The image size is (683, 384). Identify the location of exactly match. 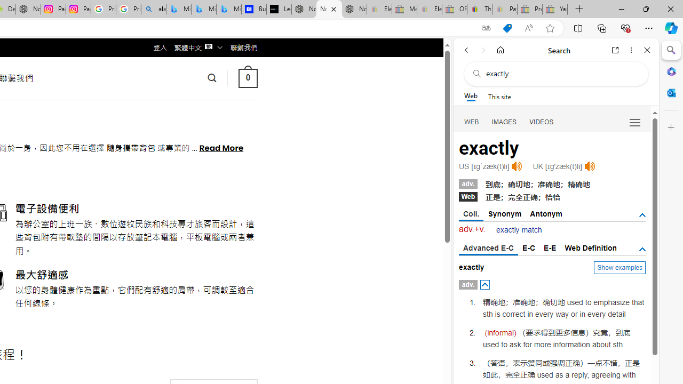
(519, 230).